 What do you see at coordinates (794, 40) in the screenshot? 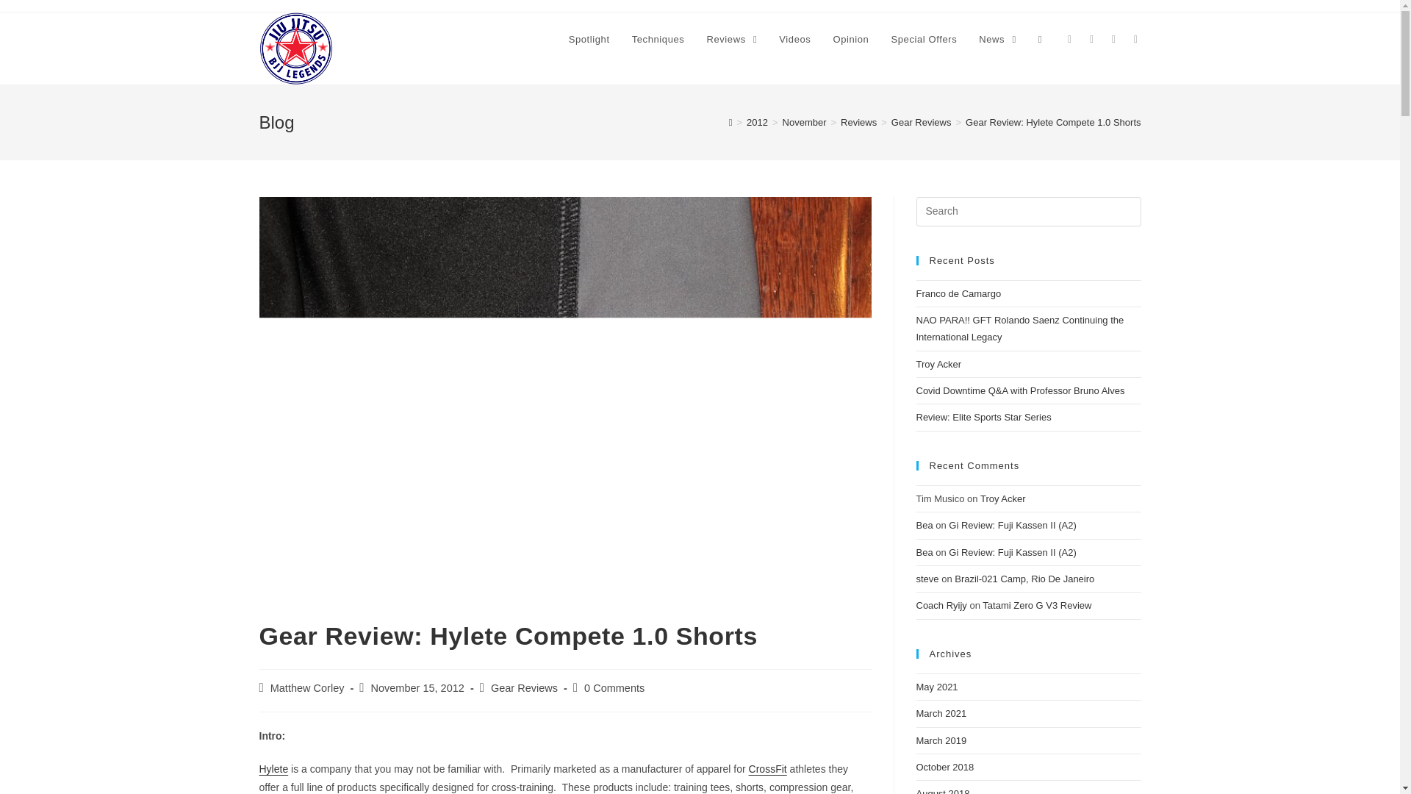
I see `Videos` at bounding box center [794, 40].